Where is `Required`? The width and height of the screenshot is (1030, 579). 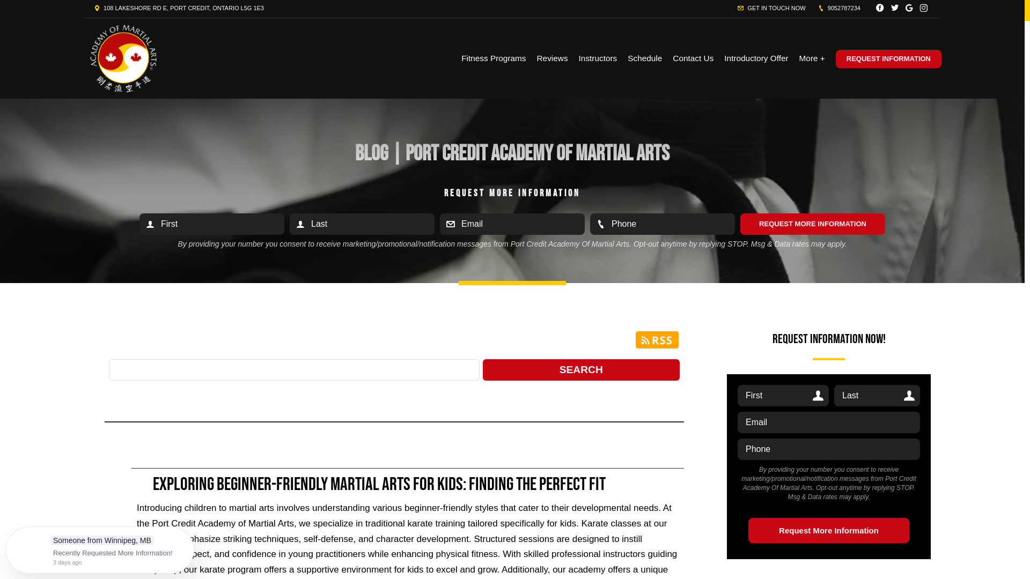
Required is located at coordinates (512, 224).